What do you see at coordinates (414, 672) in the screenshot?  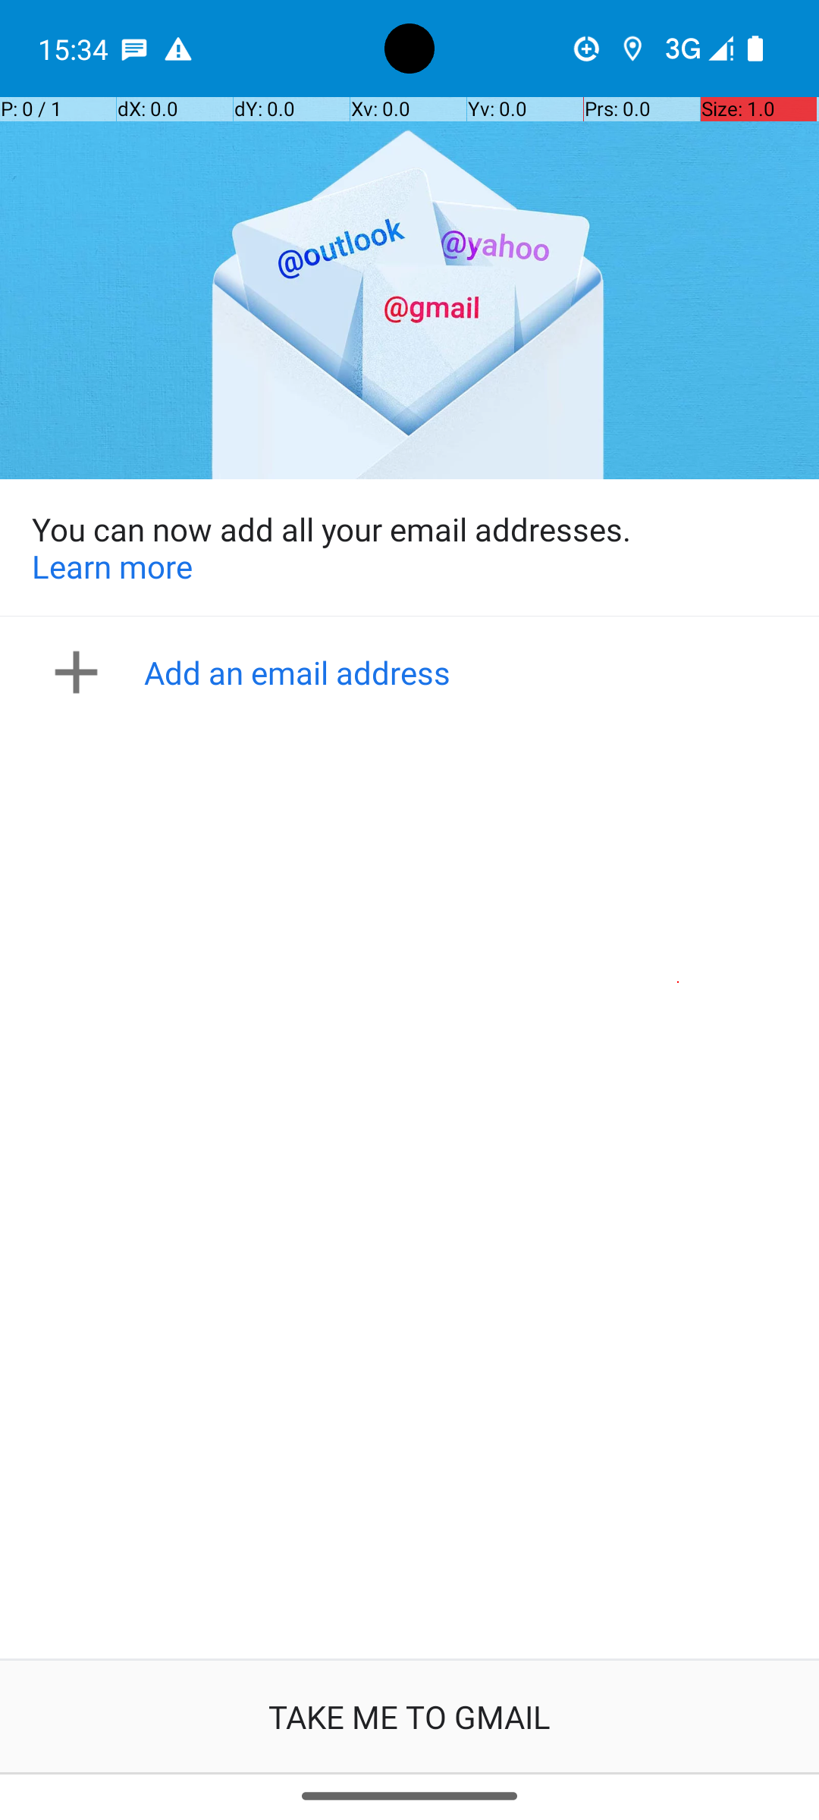 I see `Add an email address` at bounding box center [414, 672].